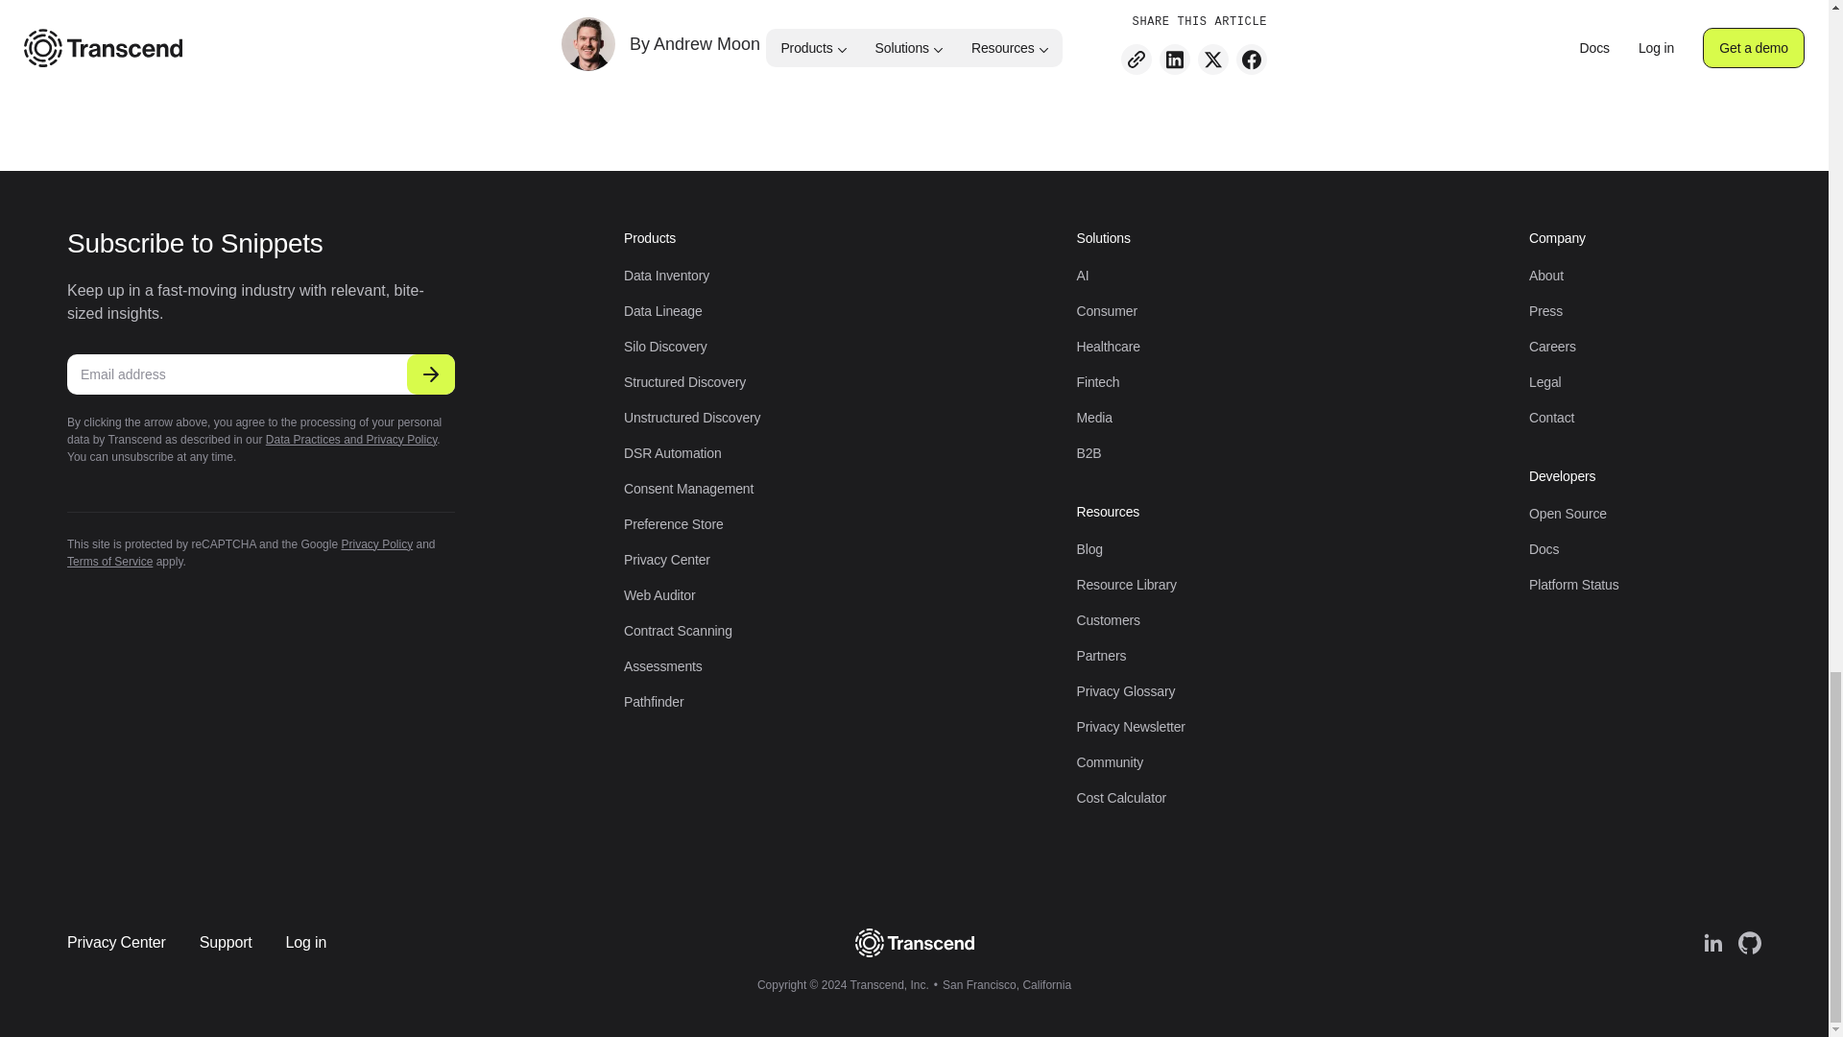  I want to click on Andrew Moon, so click(706, 44).